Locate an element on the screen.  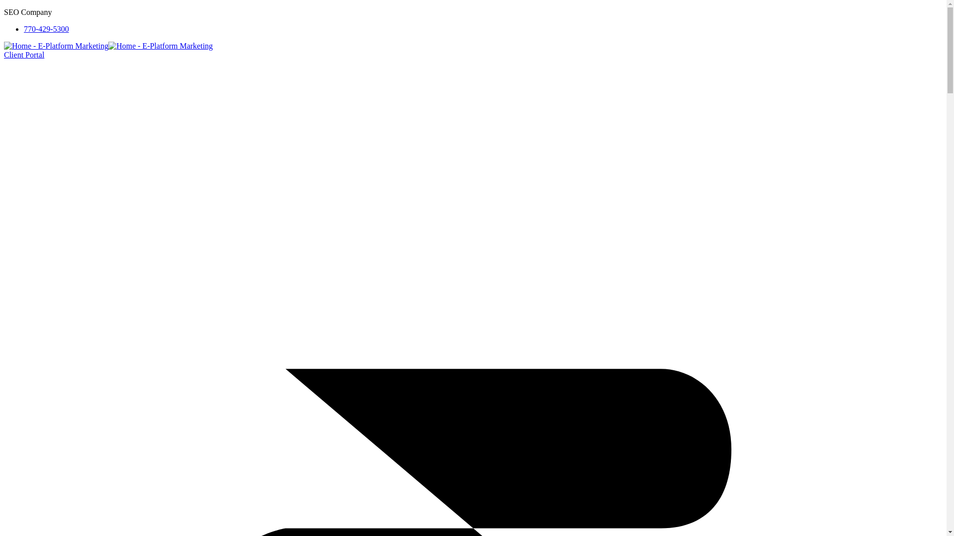
Home - E-Platform Marketing is located at coordinates (56, 46).